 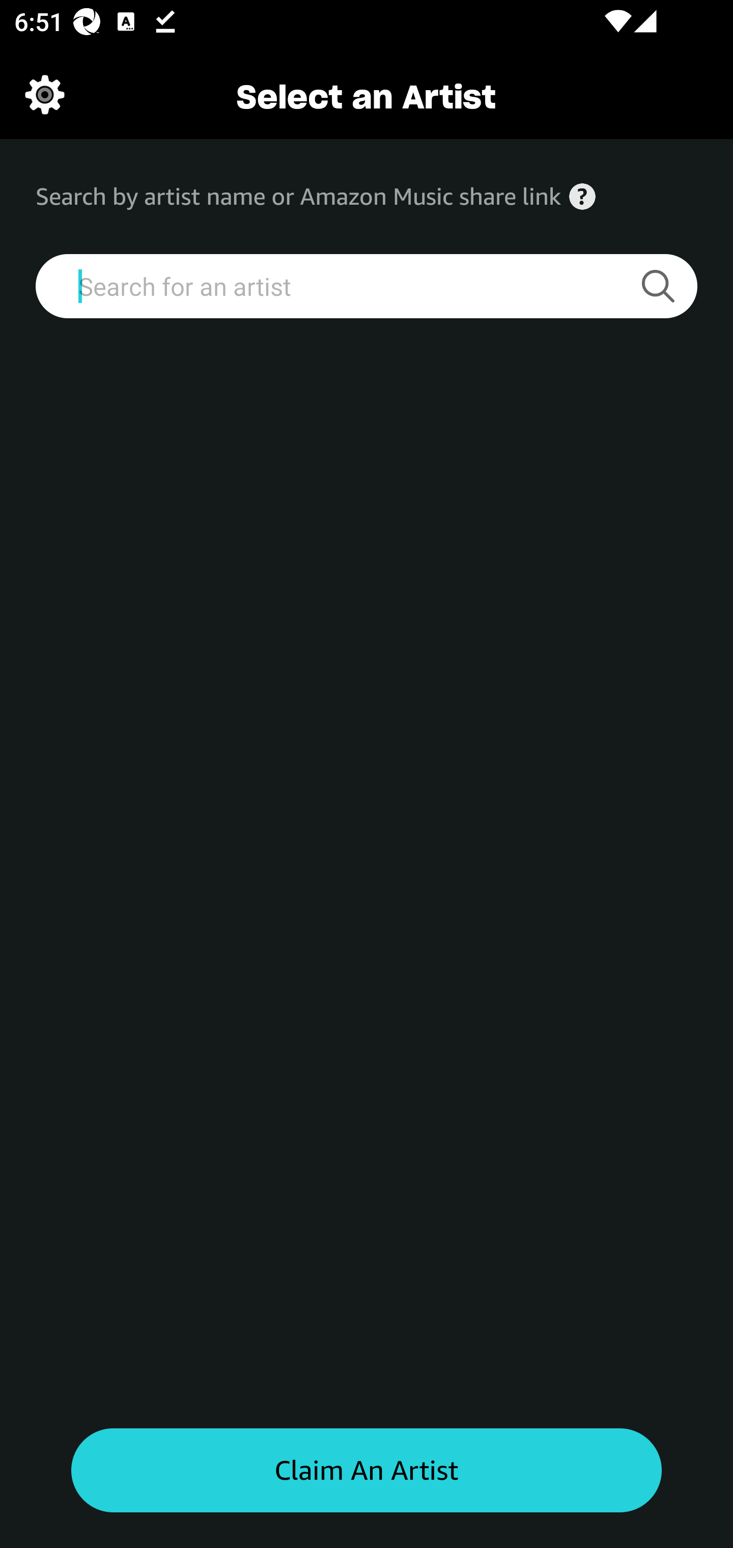 I want to click on Help  icon, so click(x=582, y=197).